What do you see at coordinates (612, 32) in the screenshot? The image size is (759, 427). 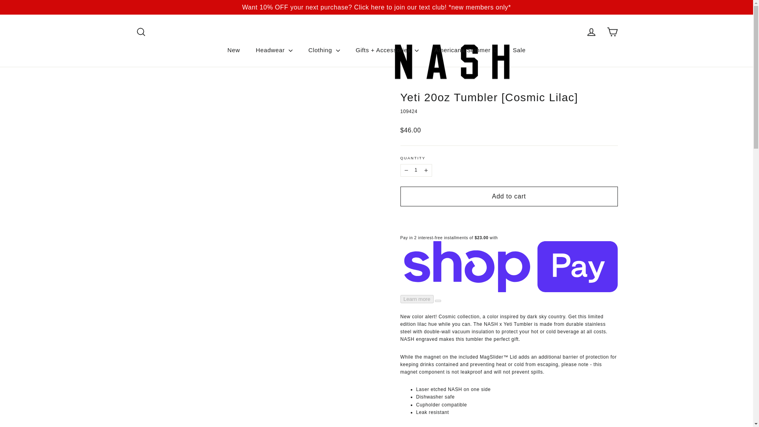 I see `icon-cart` at bounding box center [612, 32].